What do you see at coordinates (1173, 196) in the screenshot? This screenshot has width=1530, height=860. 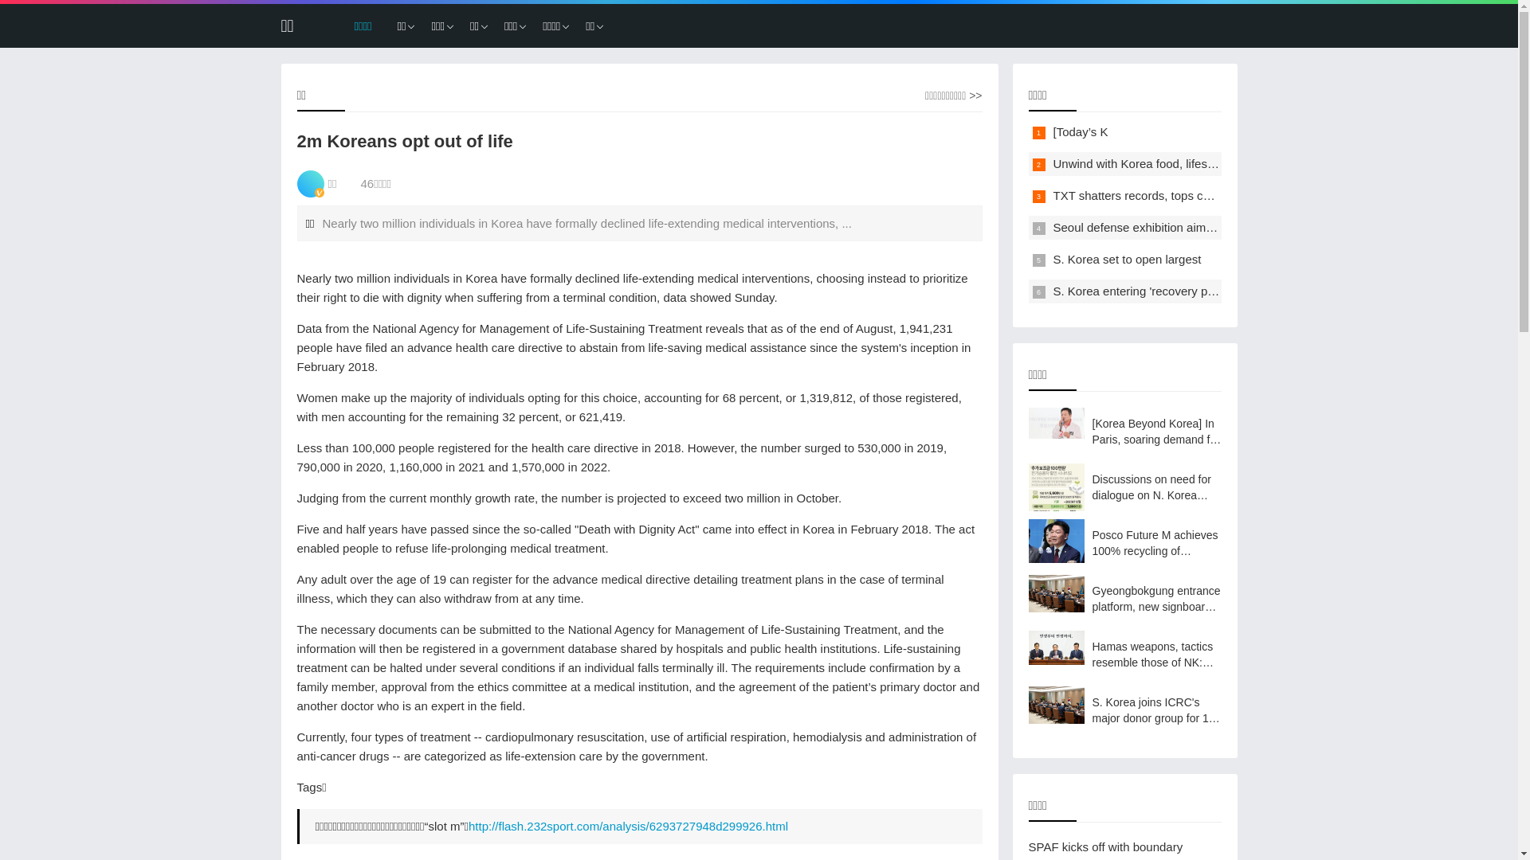 I see `TXT shatters records, tops charts with 3rd LP` at bounding box center [1173, 196].